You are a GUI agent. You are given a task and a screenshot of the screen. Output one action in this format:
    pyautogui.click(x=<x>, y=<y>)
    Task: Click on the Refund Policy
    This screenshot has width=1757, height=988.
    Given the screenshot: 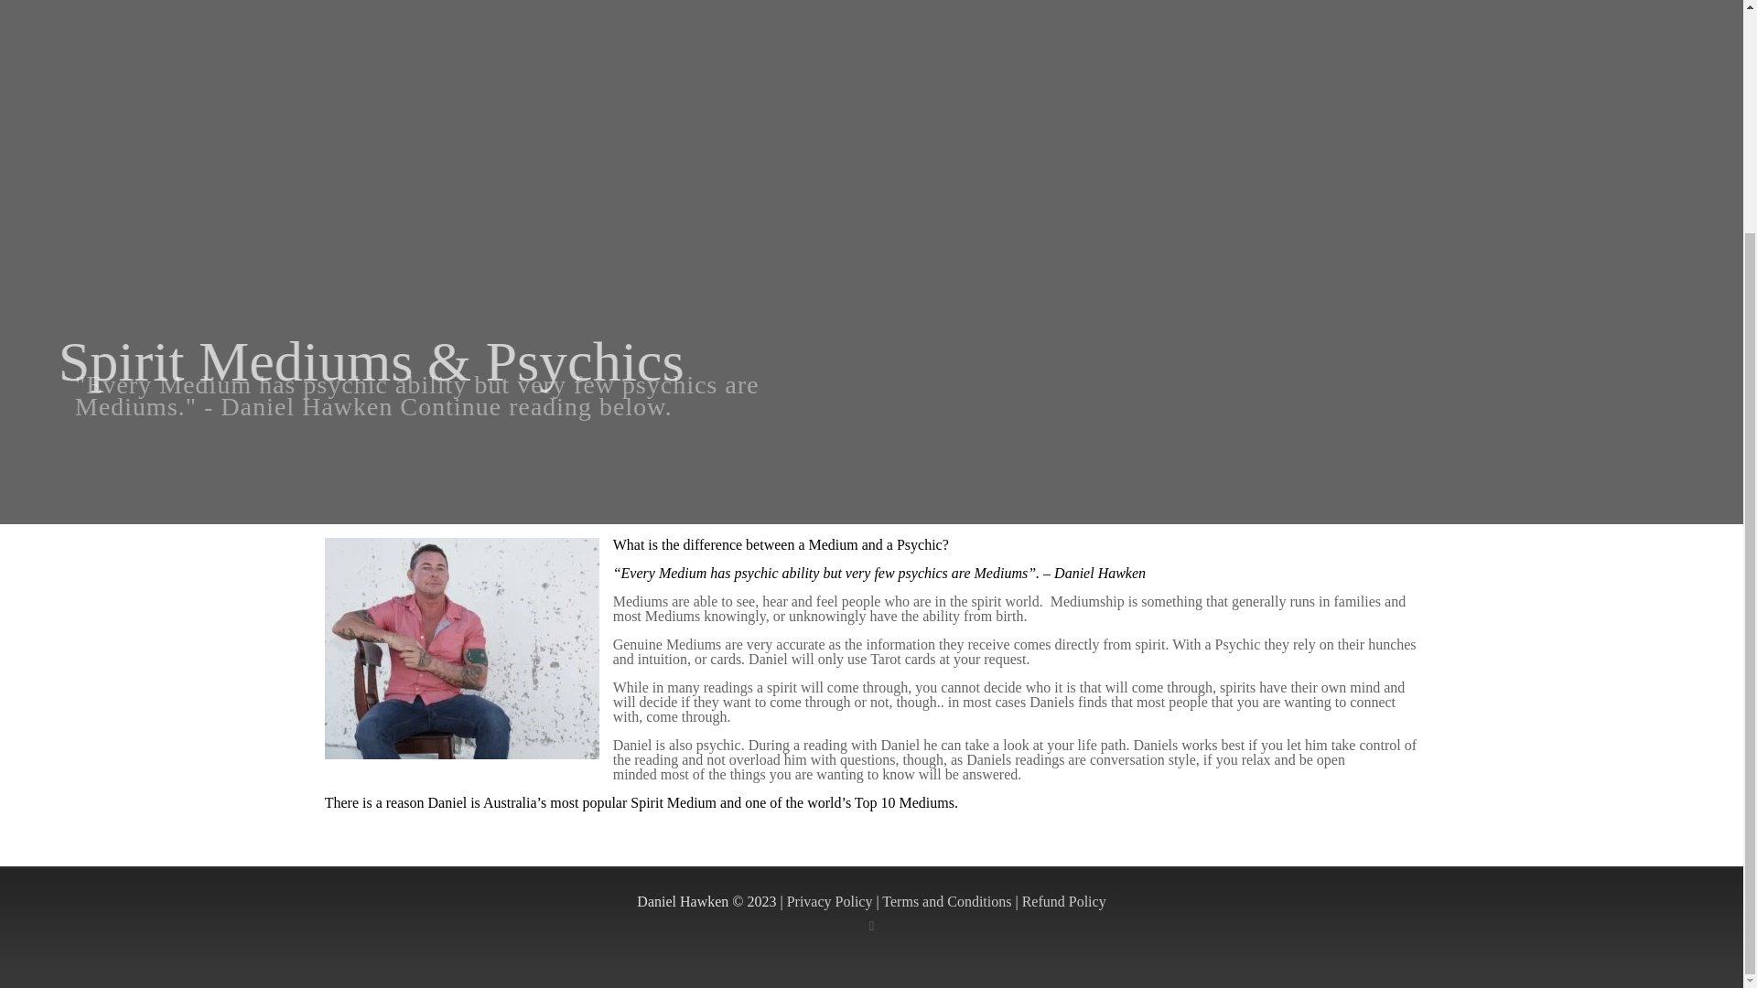 What is the action you would take?
    pyautogui.click(x=1064, y=901)
    